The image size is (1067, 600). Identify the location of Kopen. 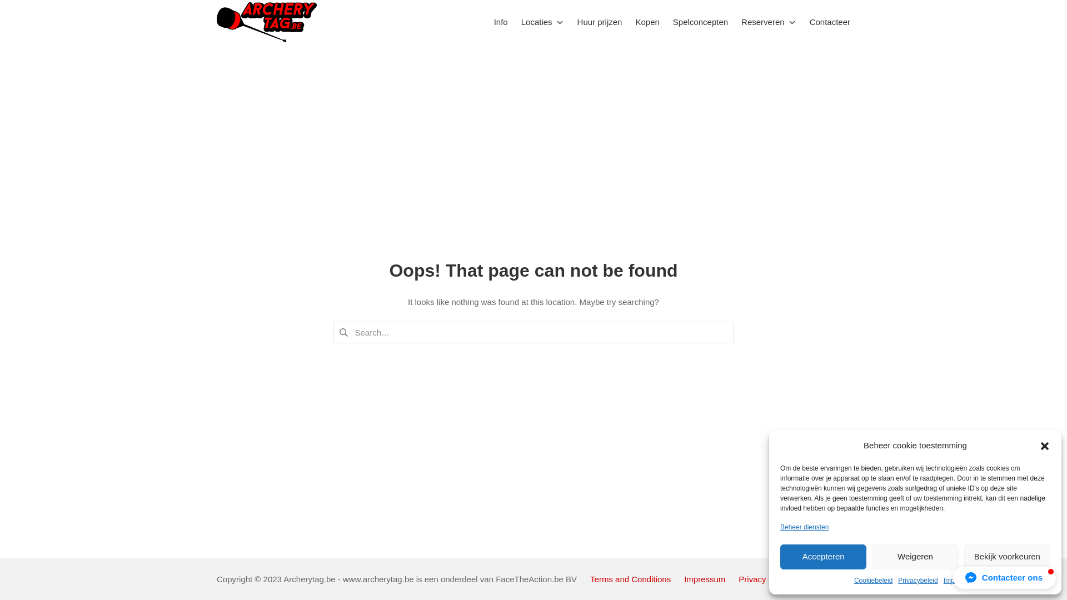
(647, 22).